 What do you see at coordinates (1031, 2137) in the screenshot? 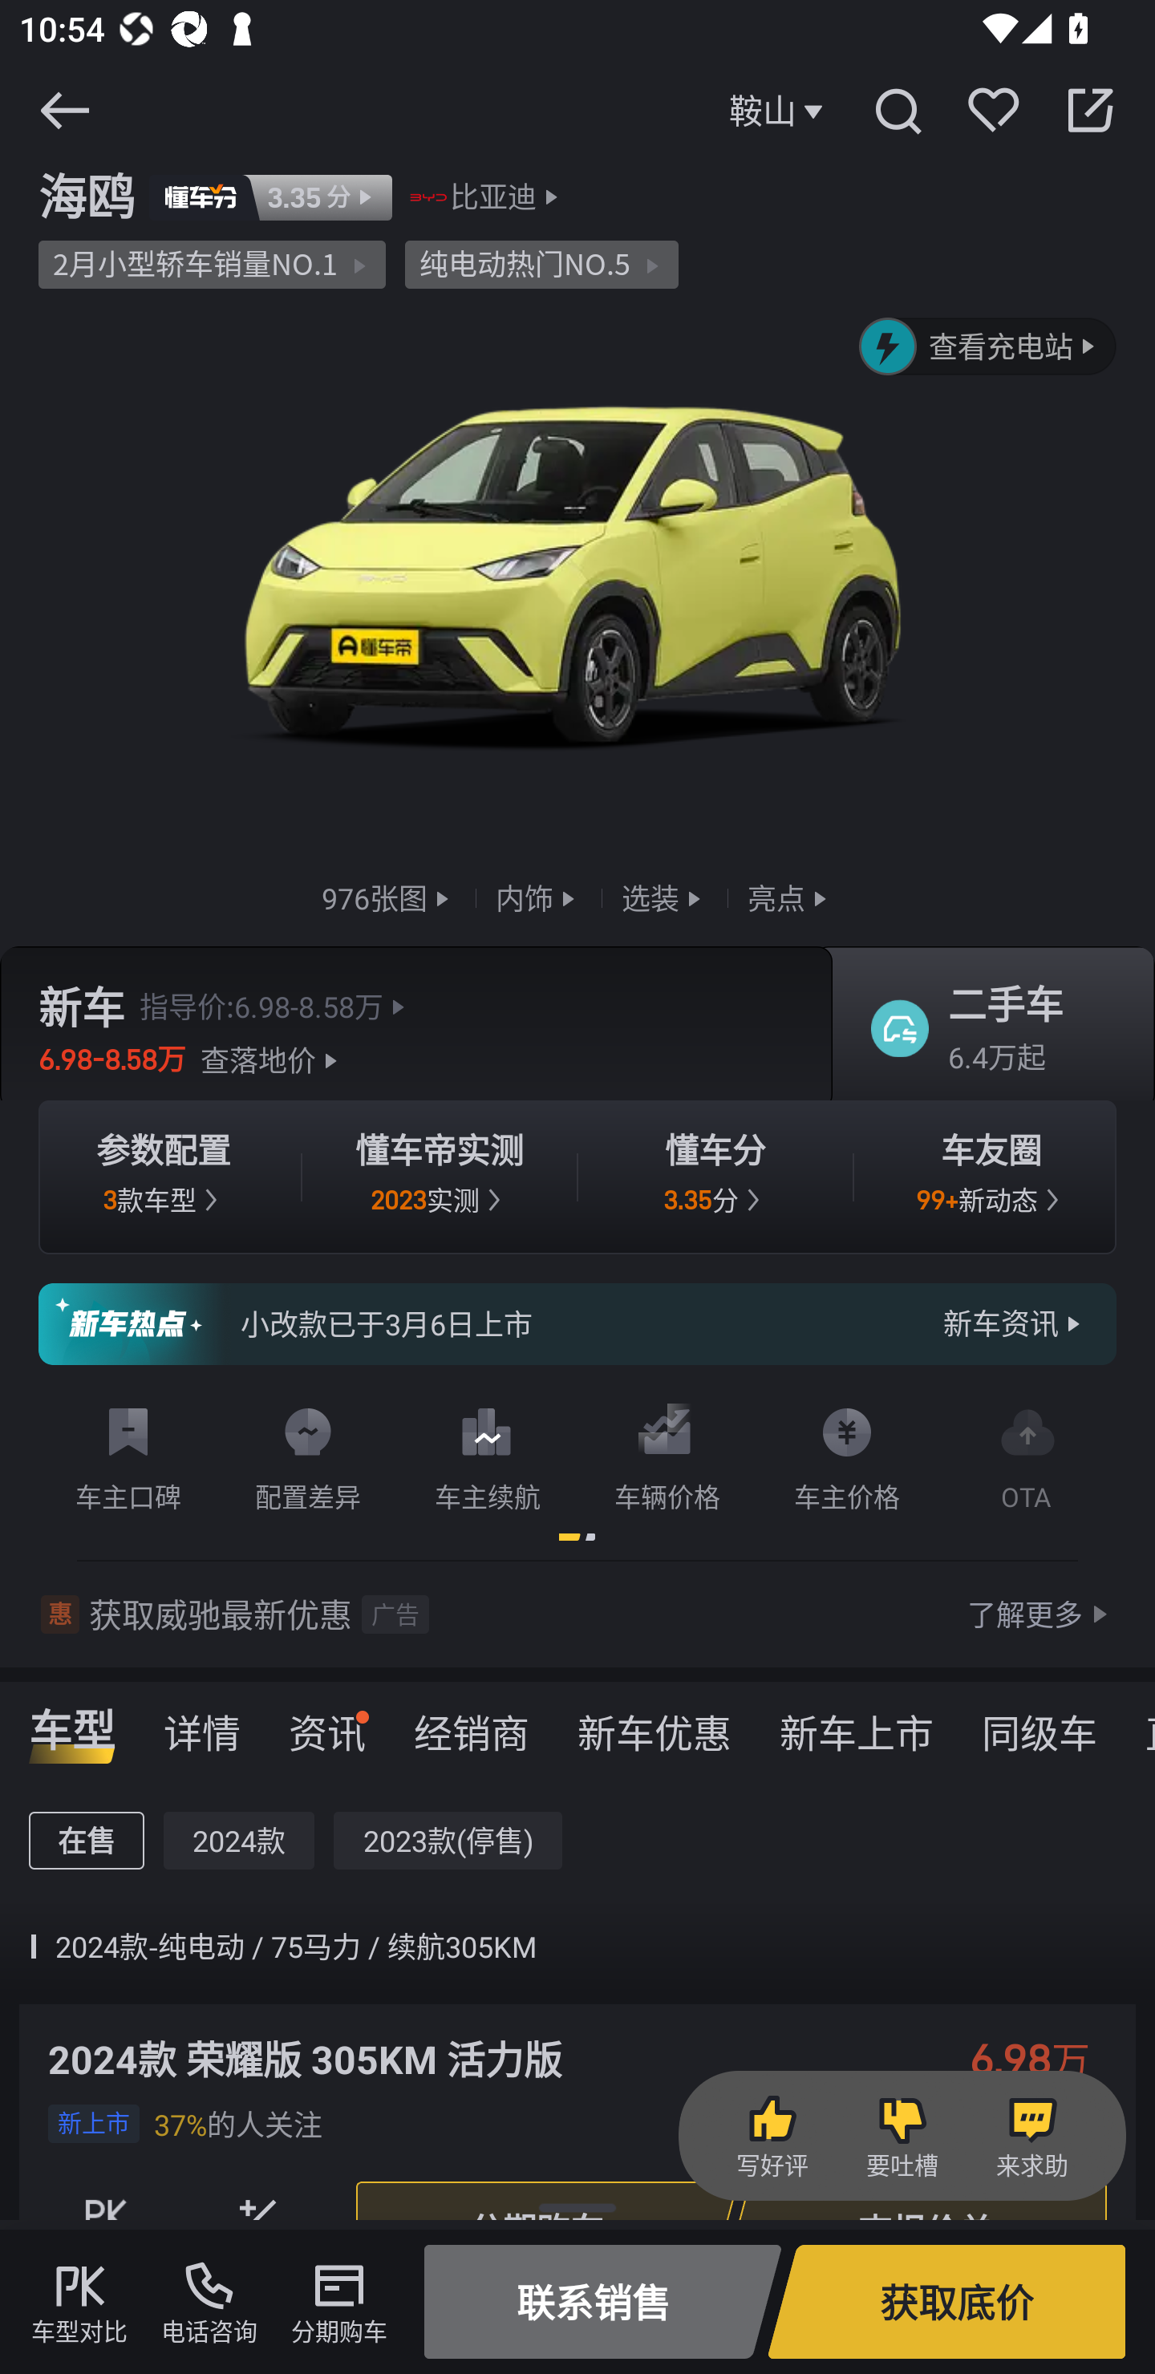
I see `来求助` at bounding box center [1031, 2137].